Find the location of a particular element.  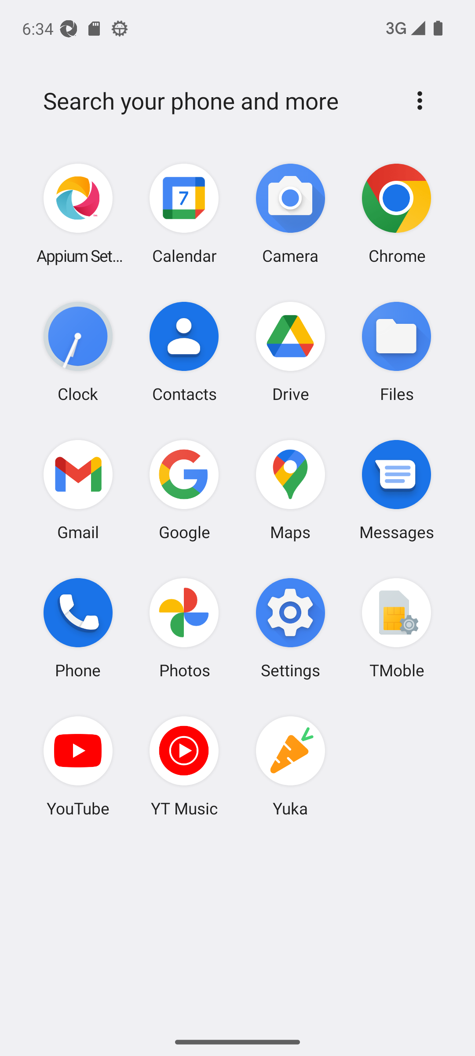

Files is located at coordinates (396, 352).